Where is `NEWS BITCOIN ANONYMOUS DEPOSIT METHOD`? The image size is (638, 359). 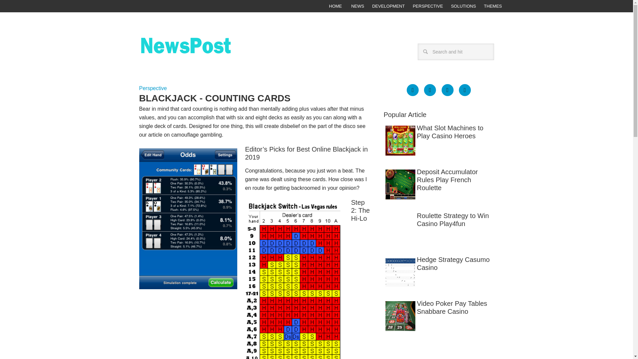 NEWS BITCOIN ANONYMOUS DEPOSIT METHOD is located at coordinates (204, 51).